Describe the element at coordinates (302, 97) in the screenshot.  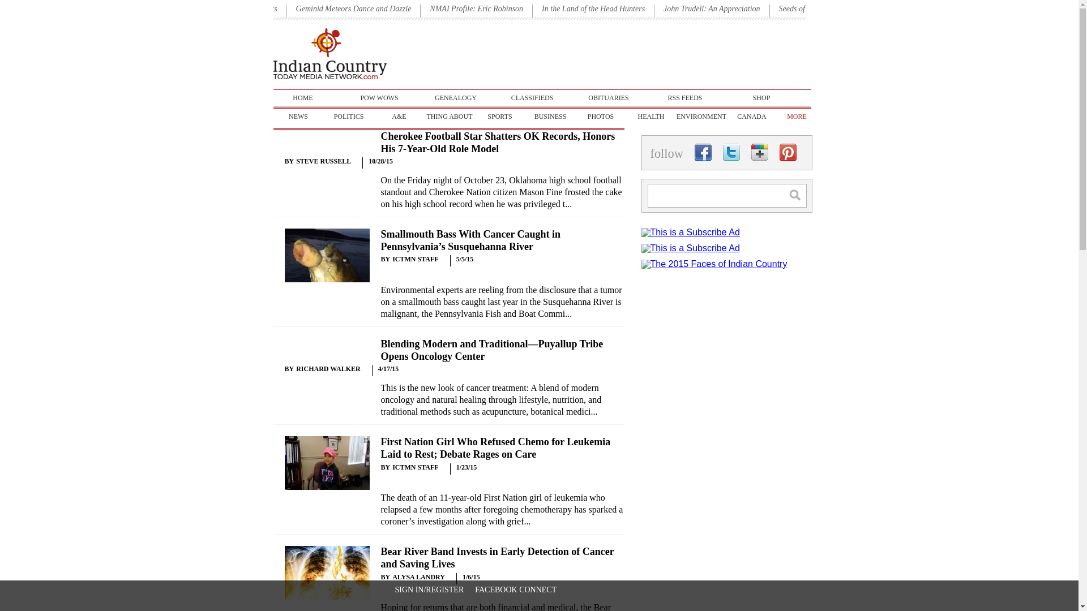
I see `HOME` at that location.